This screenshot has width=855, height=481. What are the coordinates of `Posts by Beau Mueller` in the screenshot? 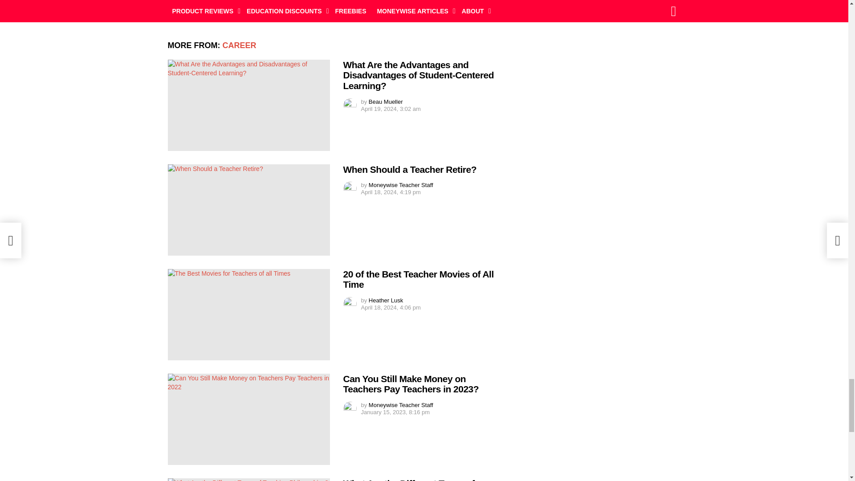 It's located at (386, 102).